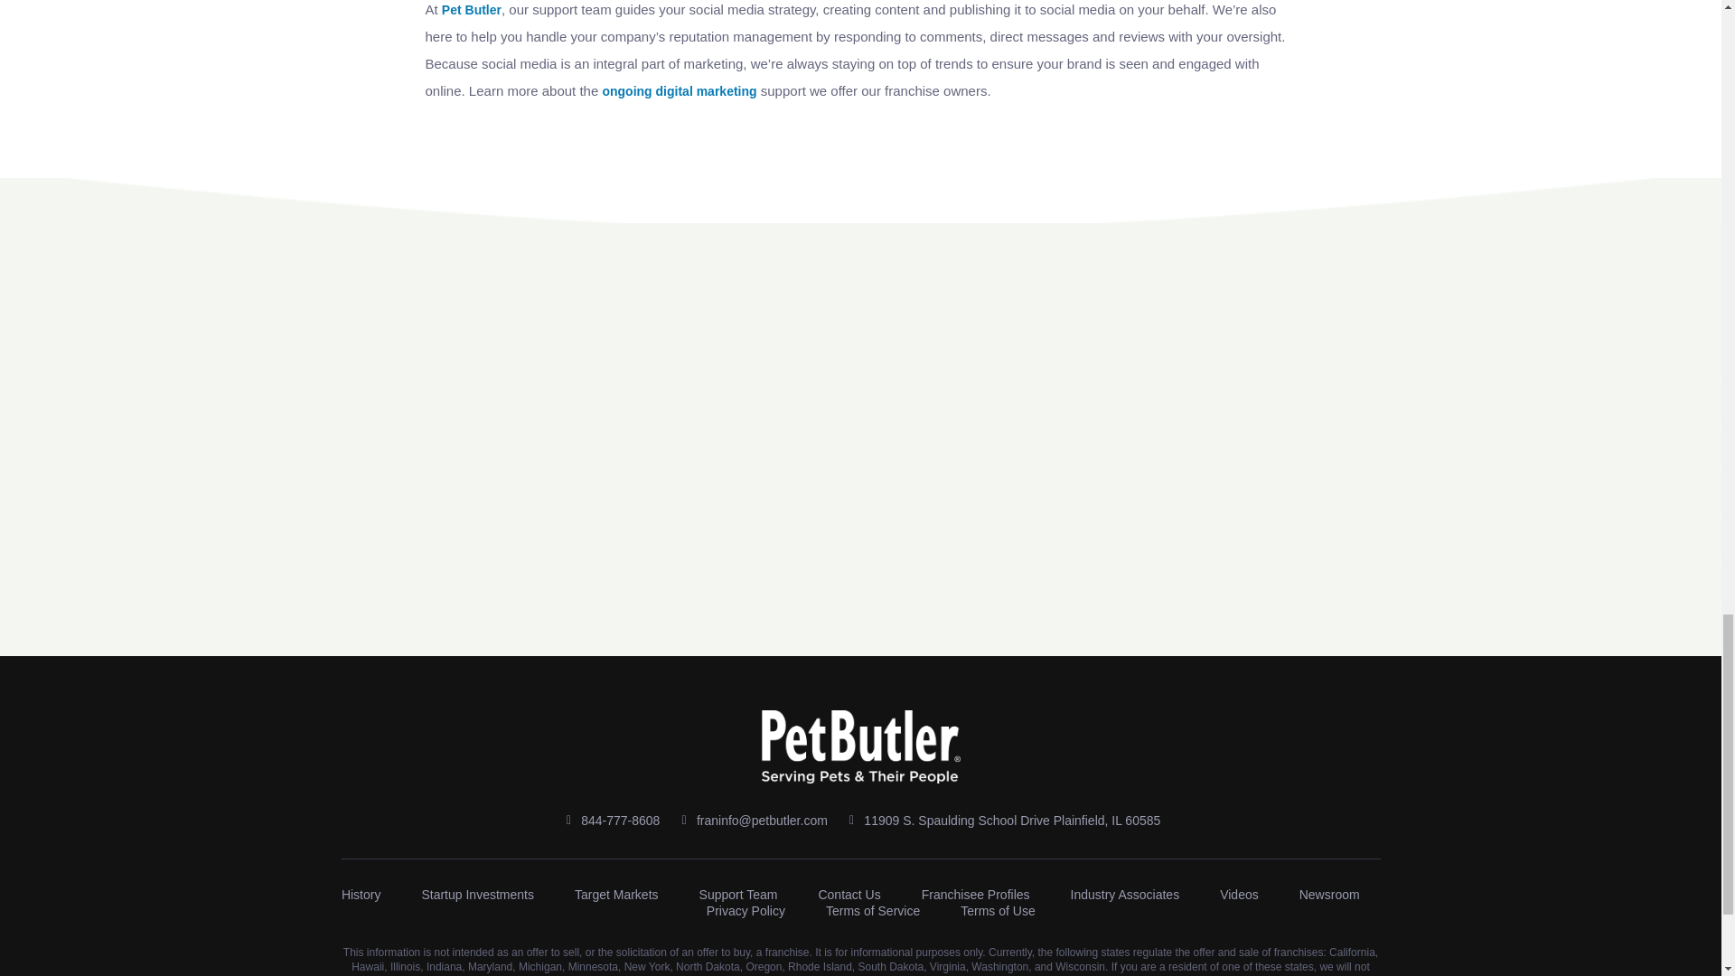 The height and width of the screenshot is (976, 1735). Describe the element at coordinates (680, 218) in the screenshot. I see `ongoing digital marketing` at that location.